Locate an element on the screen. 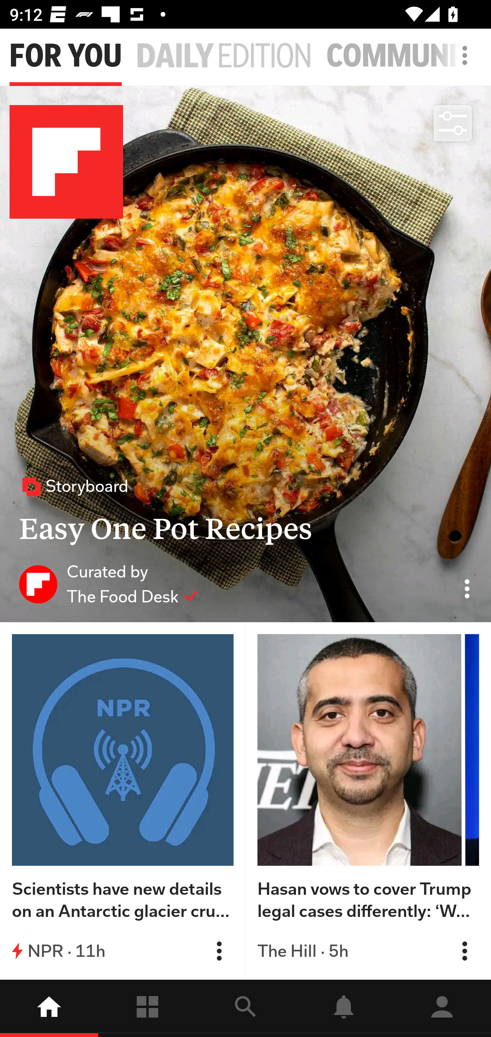 Image resolution: width=491 pixels, height=1037 pixels. More options is located at coordinates (467, 62).